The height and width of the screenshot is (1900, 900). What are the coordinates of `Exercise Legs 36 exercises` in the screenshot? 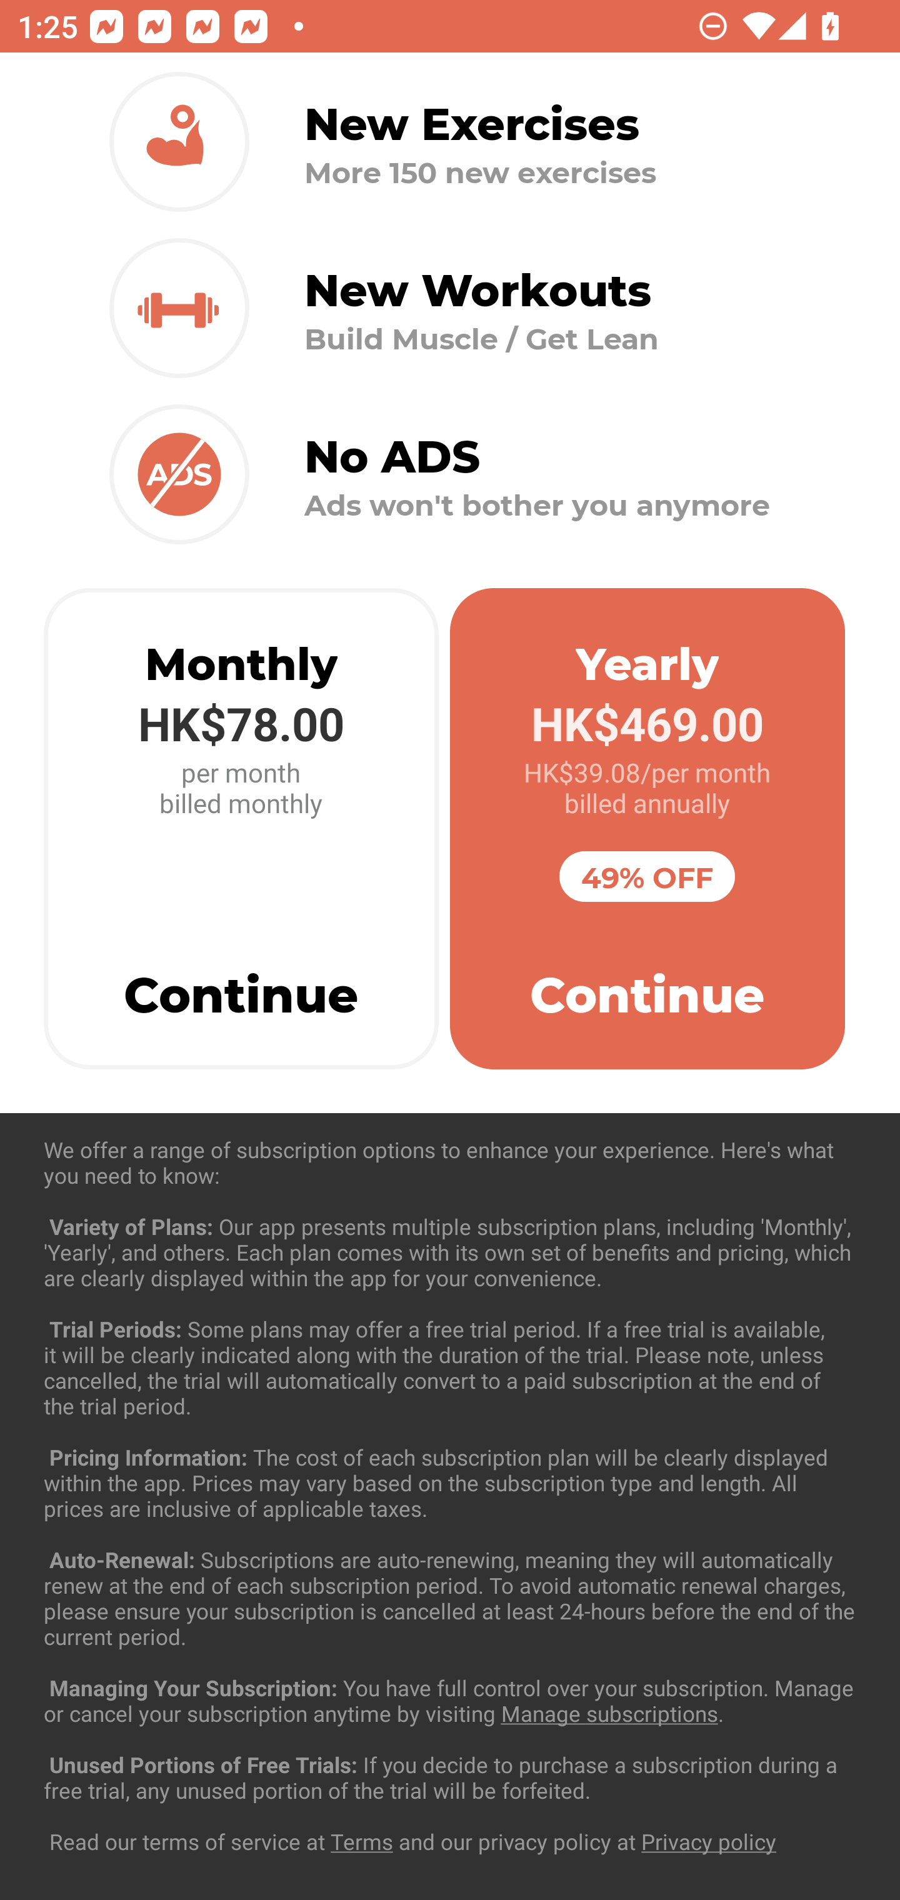 It's located at (450, 1734).